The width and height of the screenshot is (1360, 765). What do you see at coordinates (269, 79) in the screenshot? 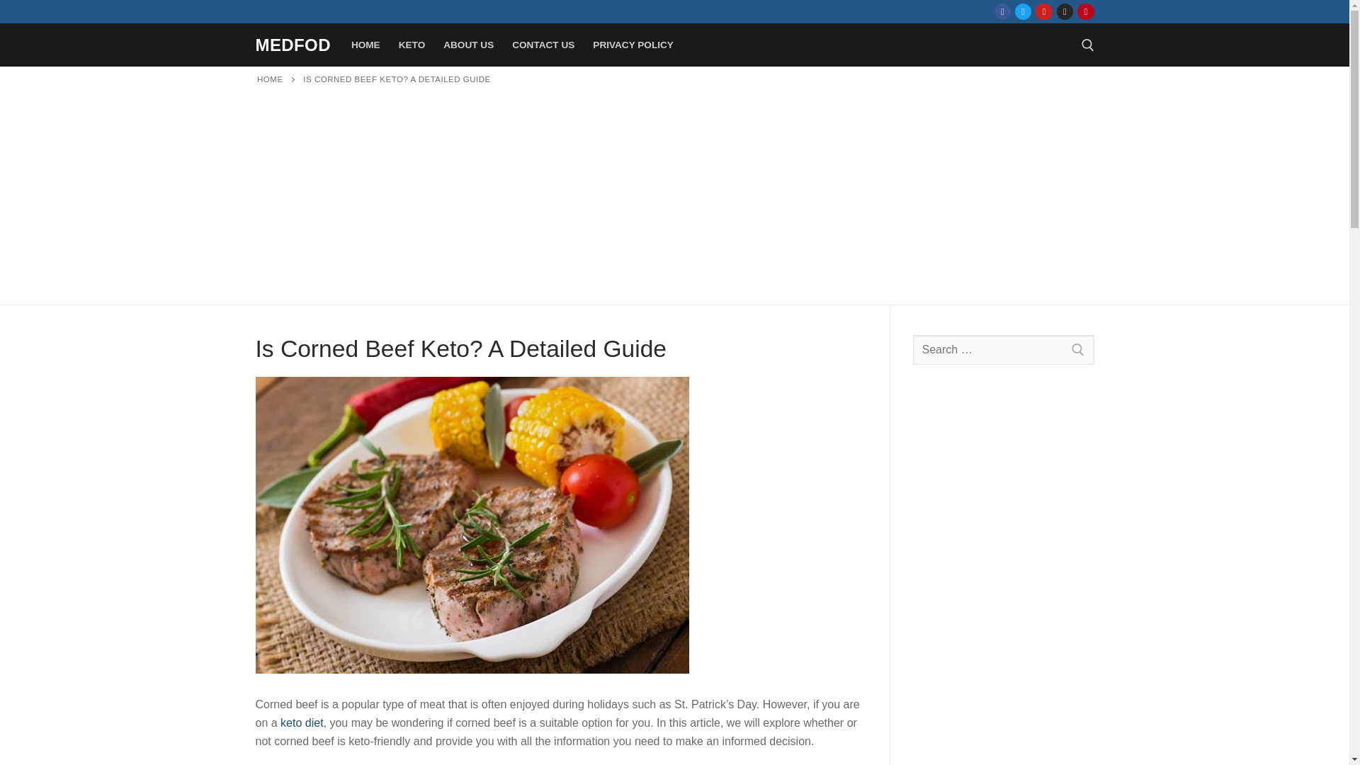
I see `HOME` at bounding box center [269, 79].